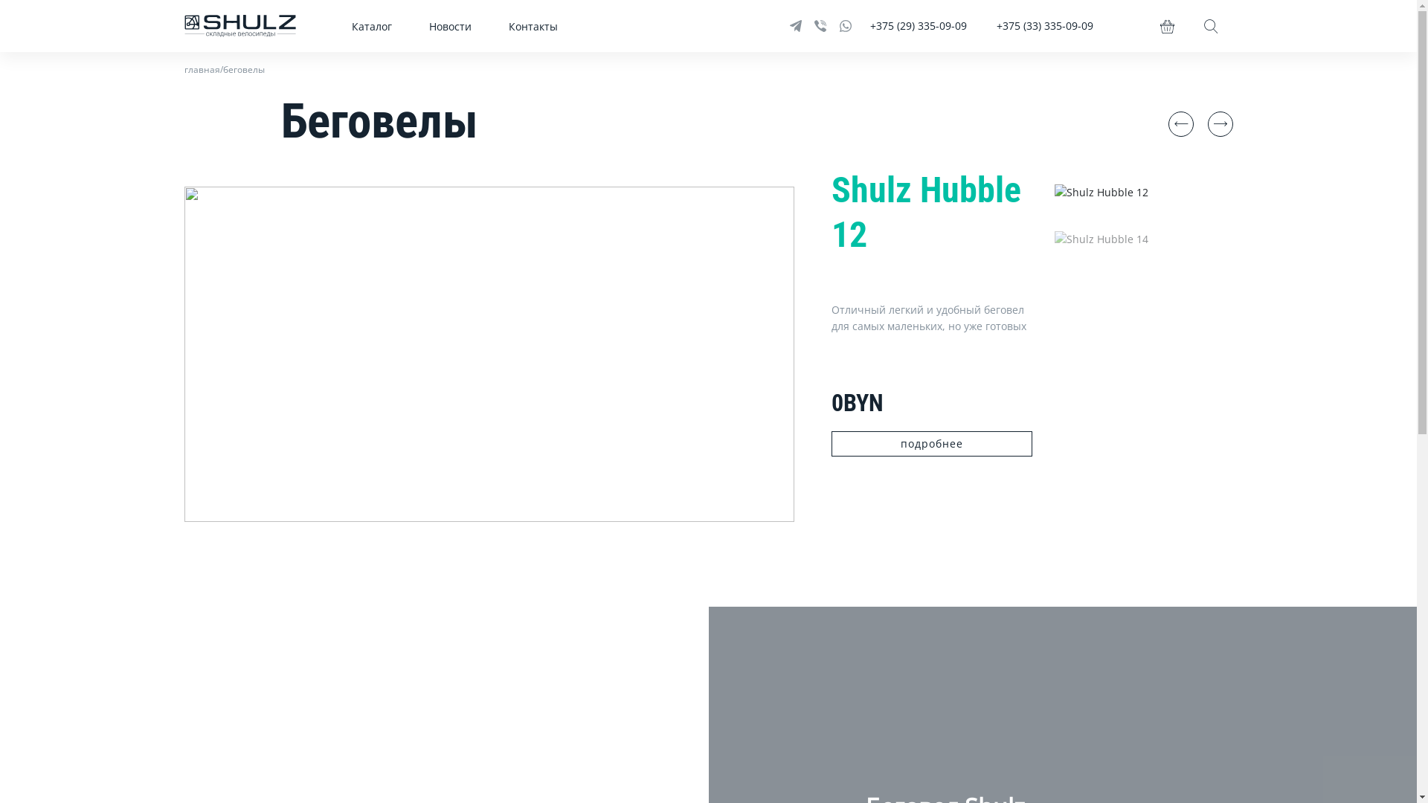 This screenshot has height=803, width=1428. Describe the element at coordinates (1101, 192) in the screenshot. I see `Shulz Hubble 12` at that location.